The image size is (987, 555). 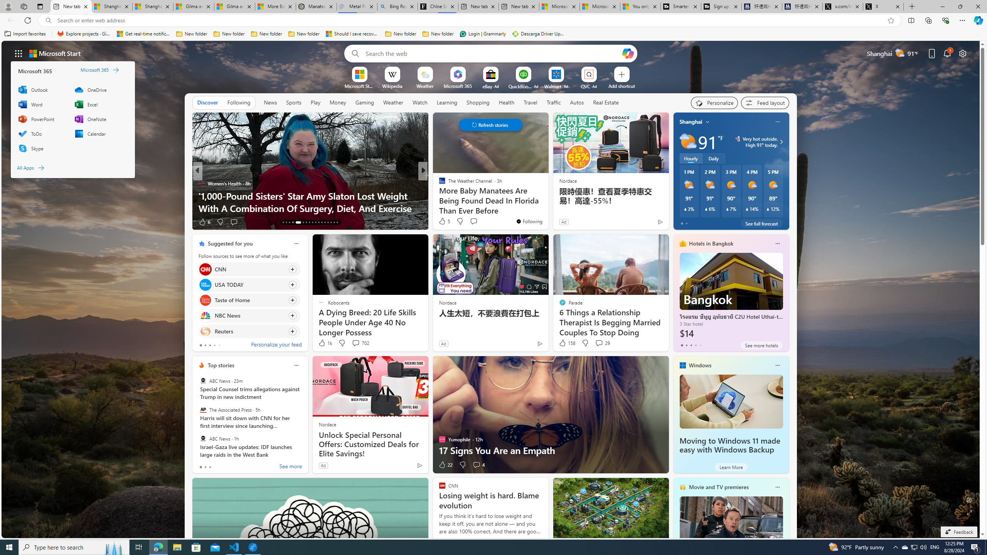 What do you see at coordinates (477, 222) in the screenshot?
I see `View comments 5 Comment` at bounding box center [477, 222].